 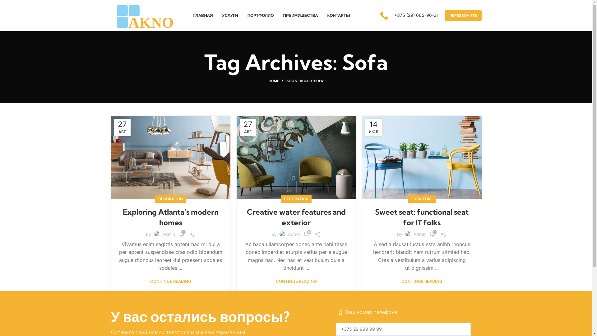 What do you see at coordinates (169, 234) in the screenshot?
I see `Admin` at bounding box center [169, 234].